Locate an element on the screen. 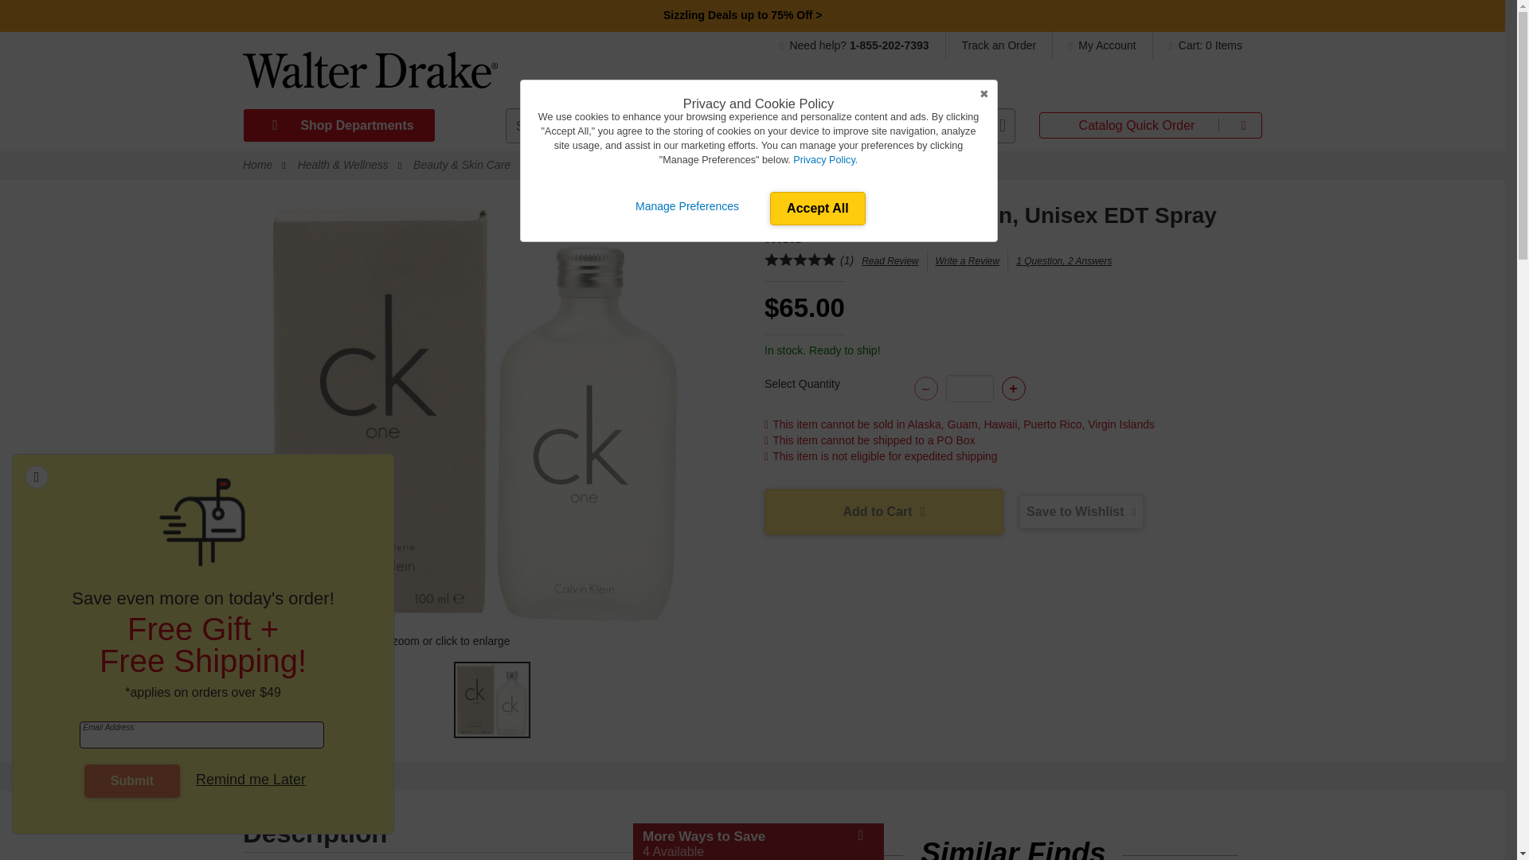  Shop Departments  is located at coordinates (338, 126).